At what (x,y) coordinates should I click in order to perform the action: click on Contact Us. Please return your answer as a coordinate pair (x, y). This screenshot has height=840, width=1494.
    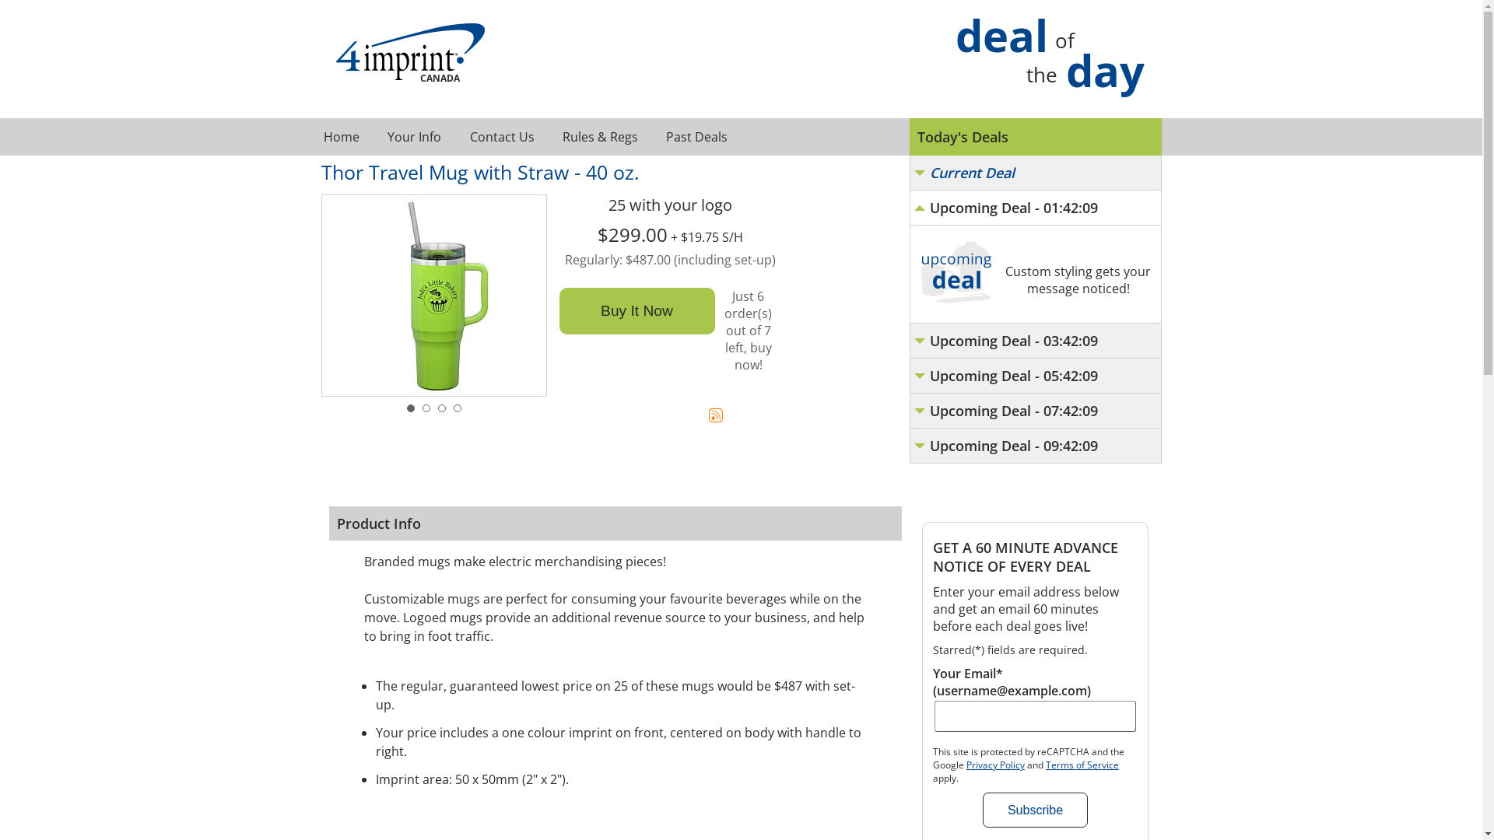
    Looking at the image, I should click on (501, 137).